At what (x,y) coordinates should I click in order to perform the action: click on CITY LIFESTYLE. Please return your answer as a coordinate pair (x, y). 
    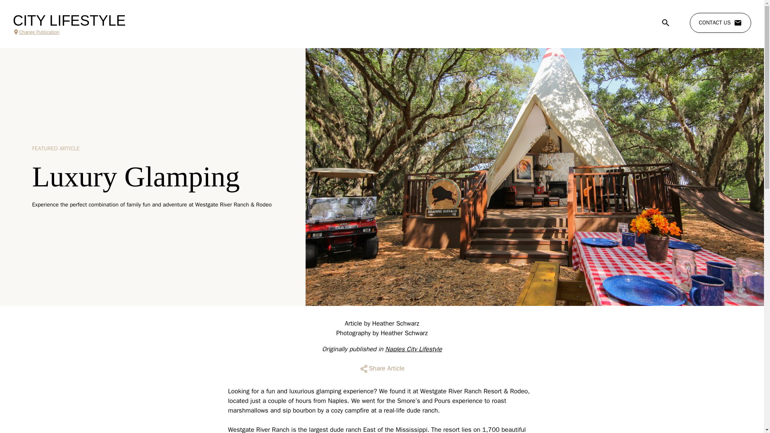
    Looking at the image, I should click on (69, 21).